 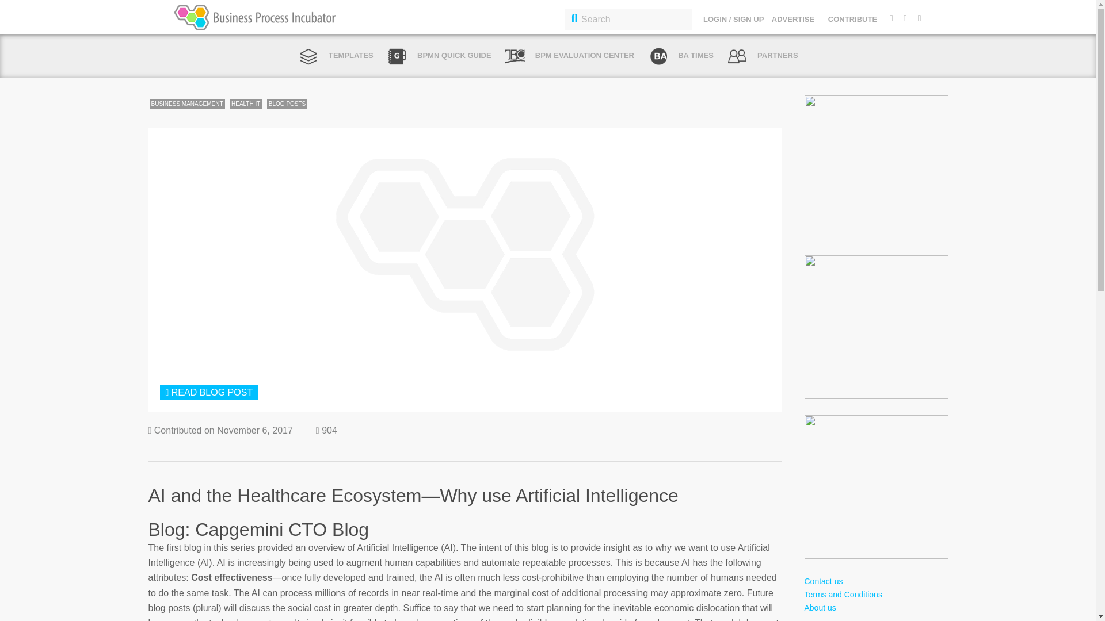 What do you see at coordinates (287, 103) in the screenshot?
I see `BLOG POSTS` at bounding box center [287, 103].